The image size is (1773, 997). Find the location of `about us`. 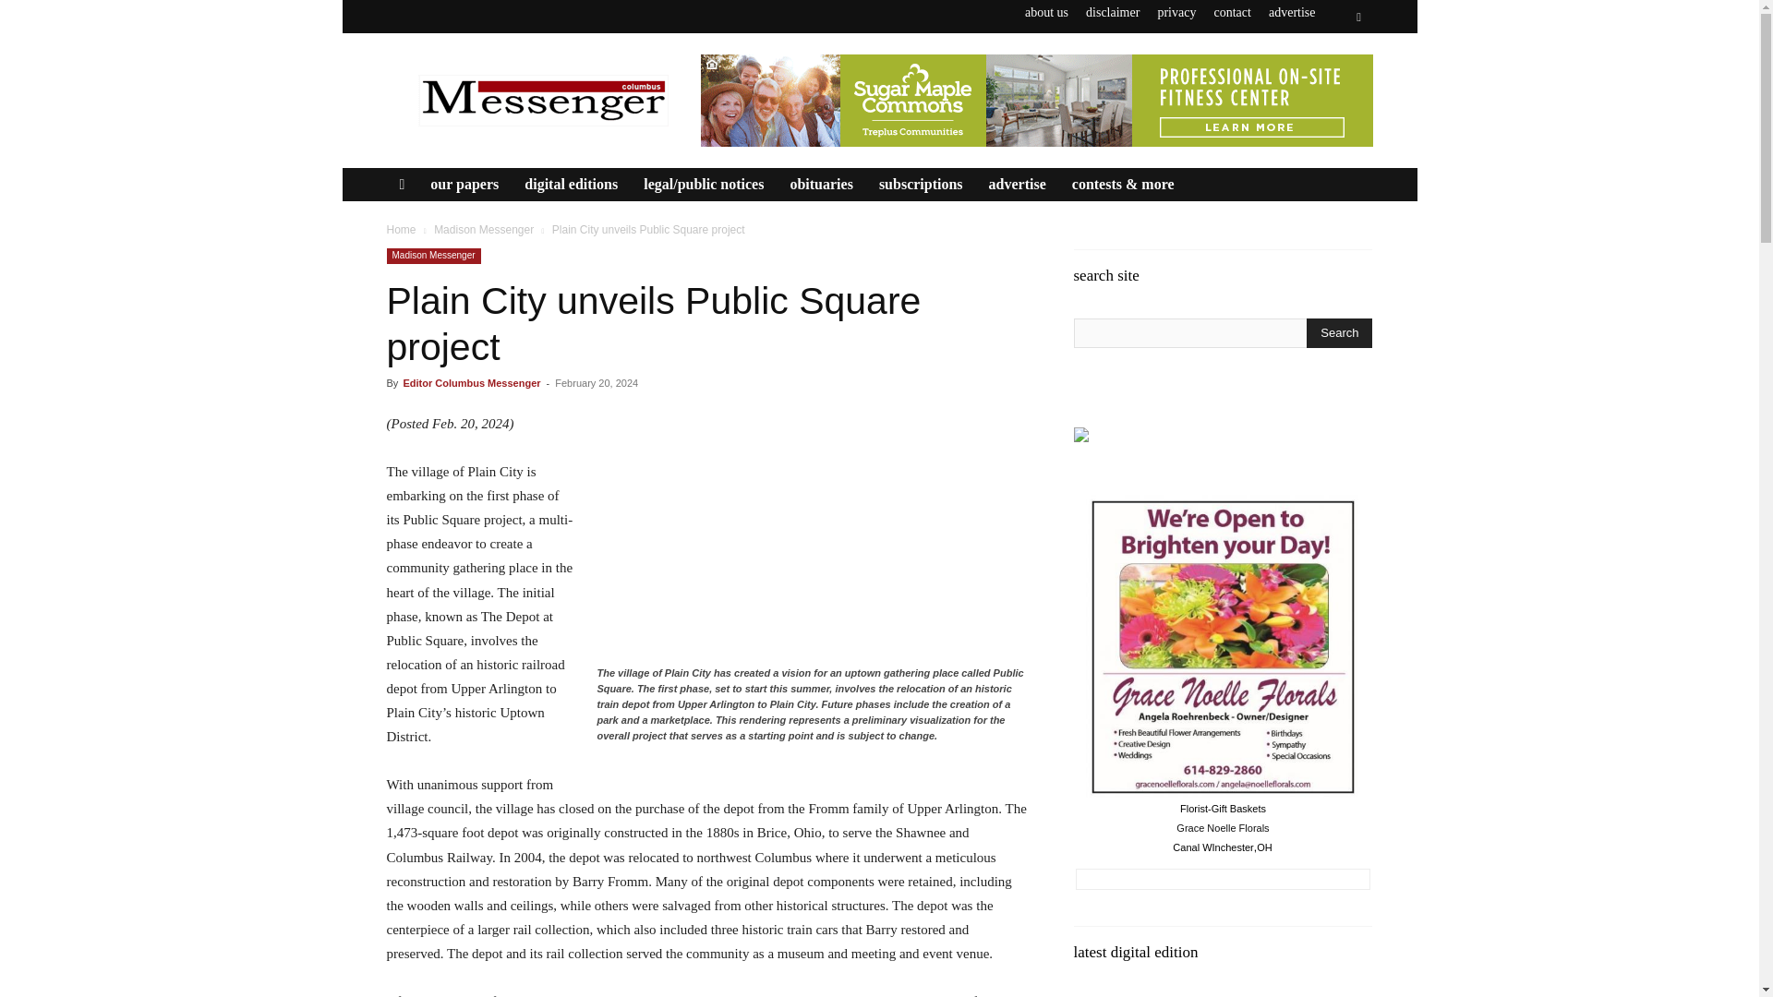

about us is located at coordinates (1046, 12).